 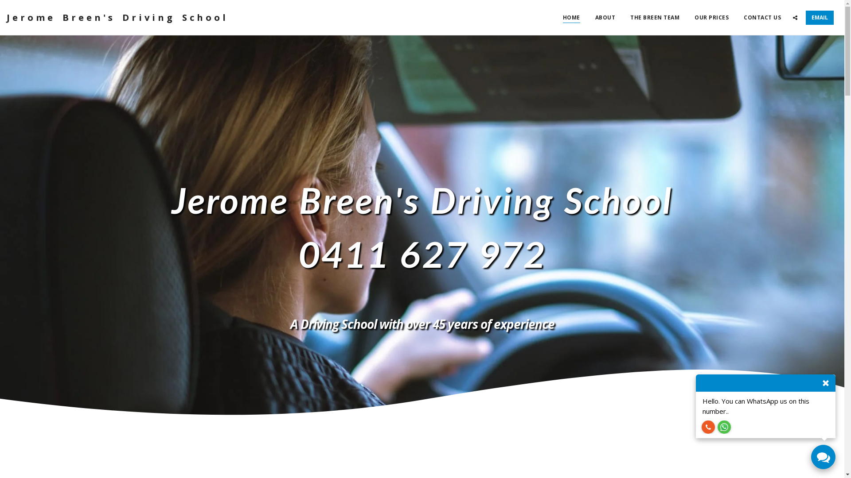 I want to click on THE BREEN TEAM, so click(x=655, y=17).